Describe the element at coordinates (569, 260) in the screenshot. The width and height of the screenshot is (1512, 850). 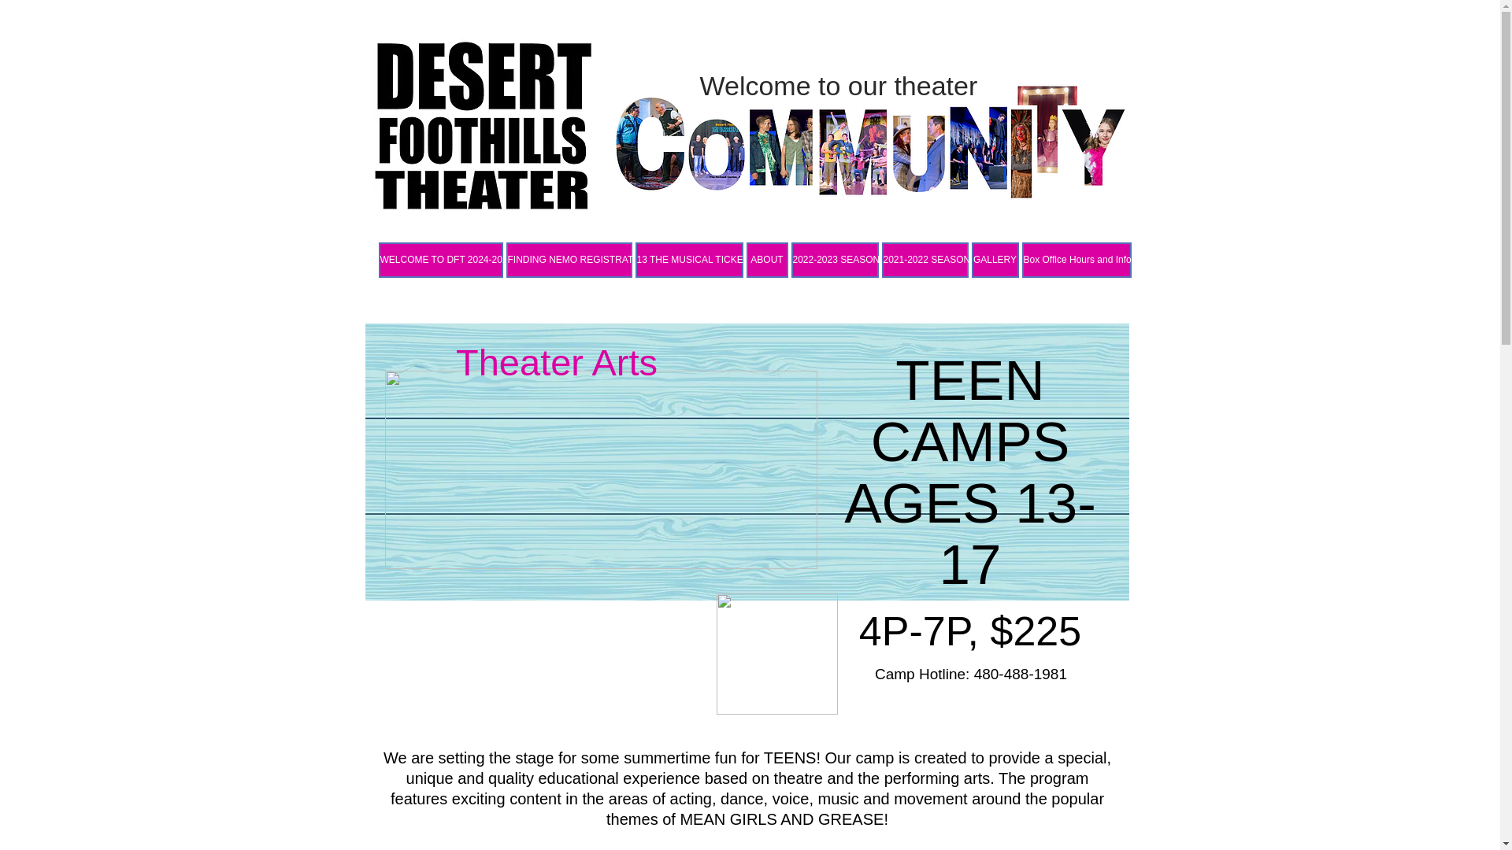
I see `FINDING NEMO REGISTRATION` at that location.